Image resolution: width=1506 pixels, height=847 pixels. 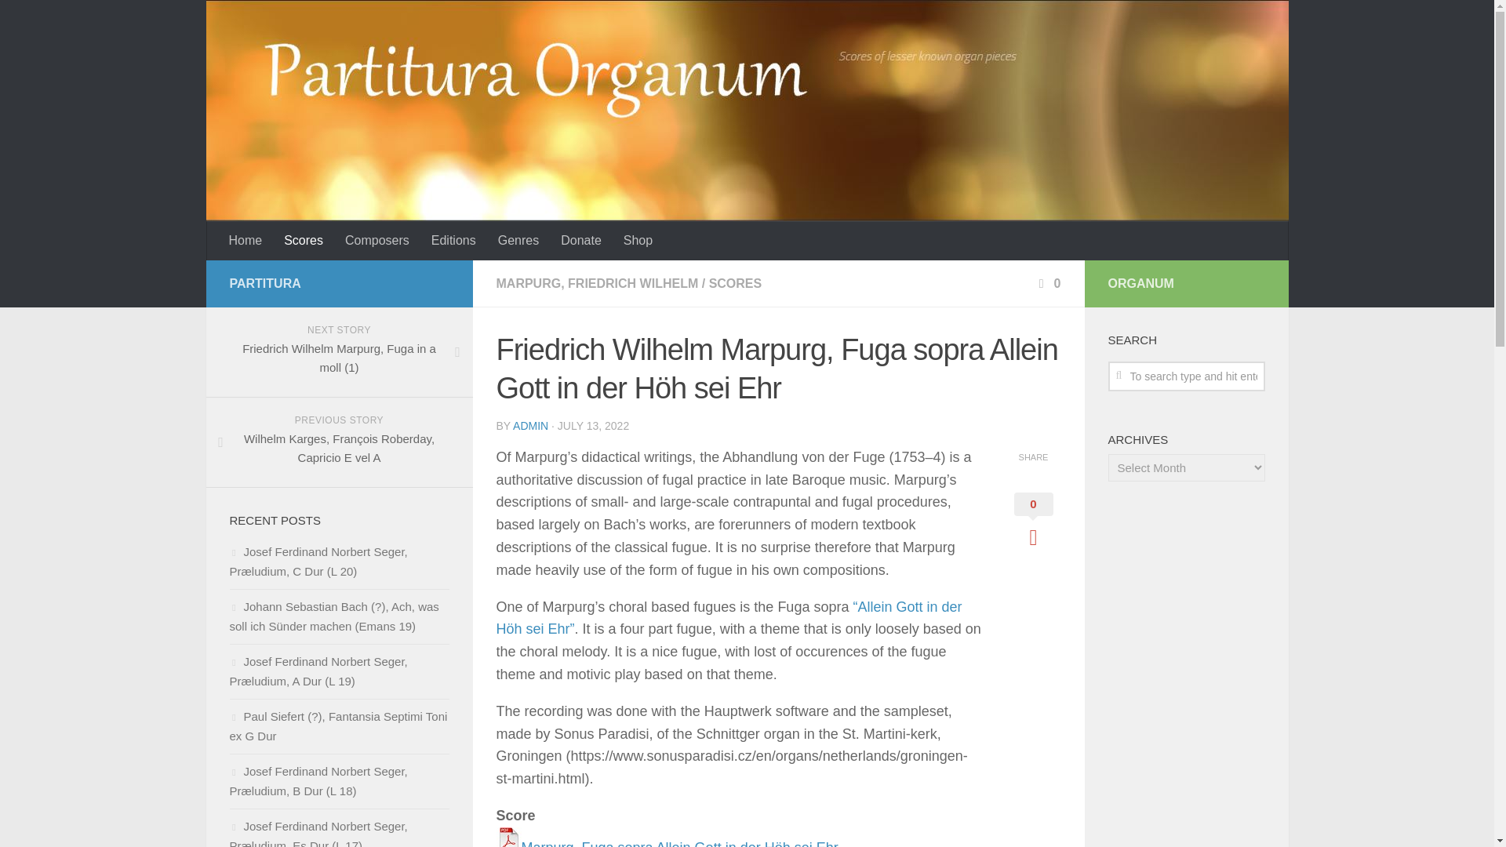 I want to click on Posts by admin, so click(x=530, y=425).